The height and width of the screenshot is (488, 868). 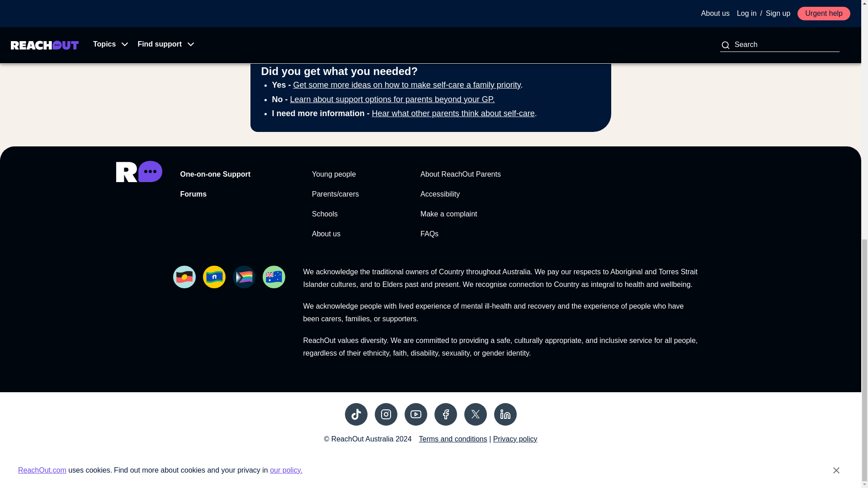 What do you see at coordinates (392, 99) in the screenshot?
I see `Learn about support options for parents beyond your GP.` at bounding box center [392, 99].